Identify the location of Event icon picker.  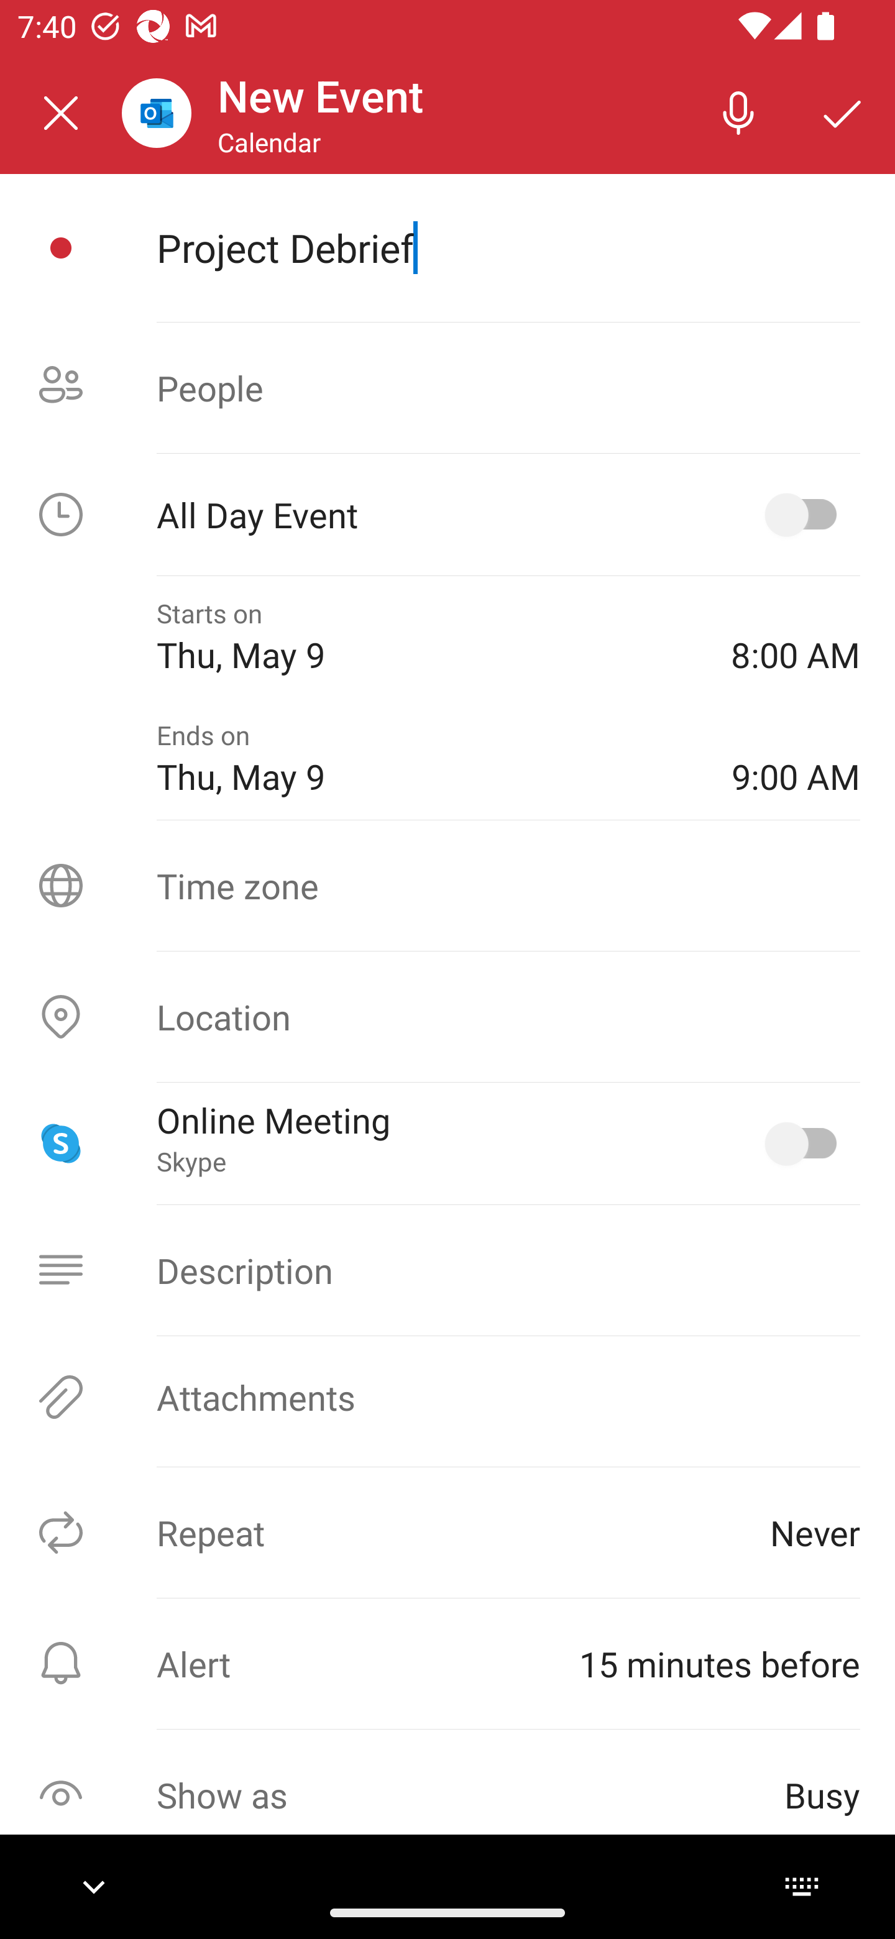
(61, 248).